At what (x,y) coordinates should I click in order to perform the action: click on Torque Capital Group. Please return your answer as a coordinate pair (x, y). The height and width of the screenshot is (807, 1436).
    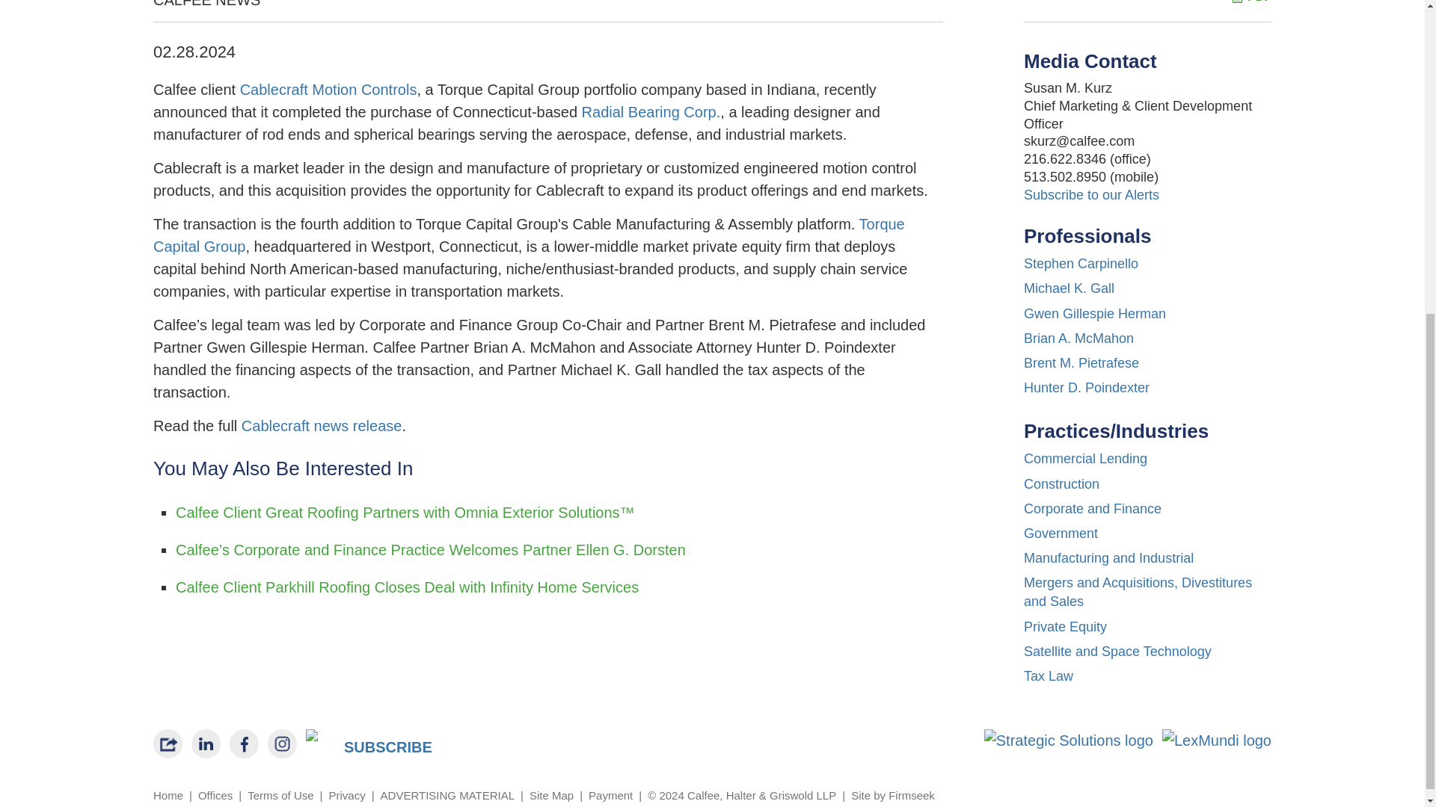
    Looking at the image, I should click on (529, 235).